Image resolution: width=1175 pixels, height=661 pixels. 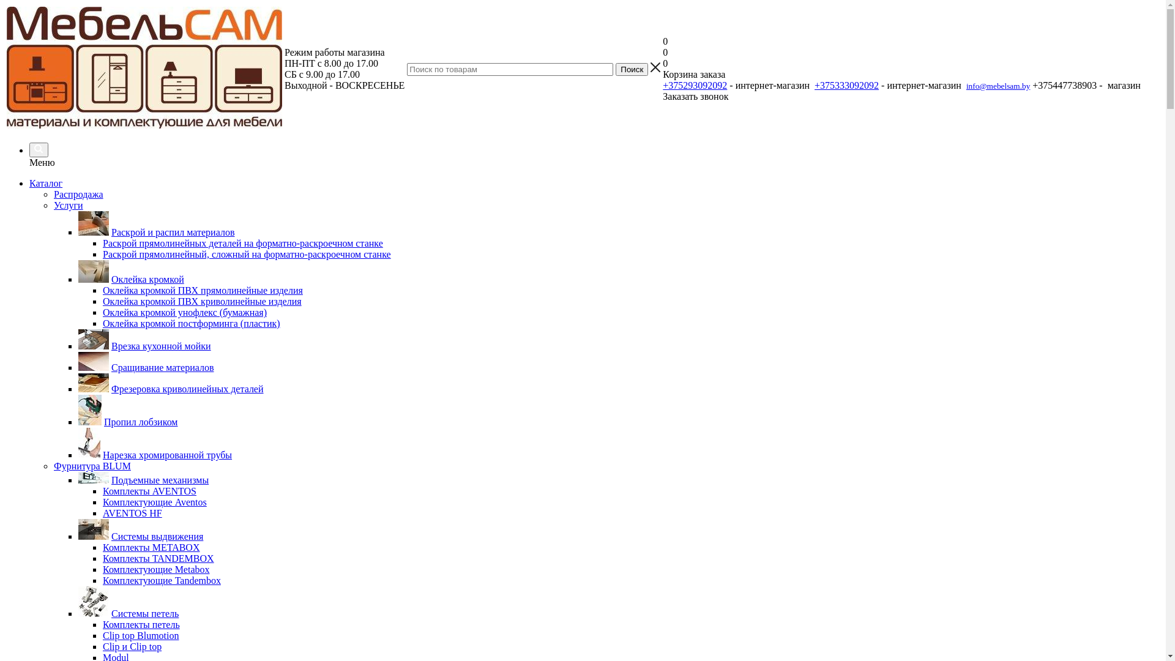 I want to click on AVENTOS HF, so click(x=132, y=513).